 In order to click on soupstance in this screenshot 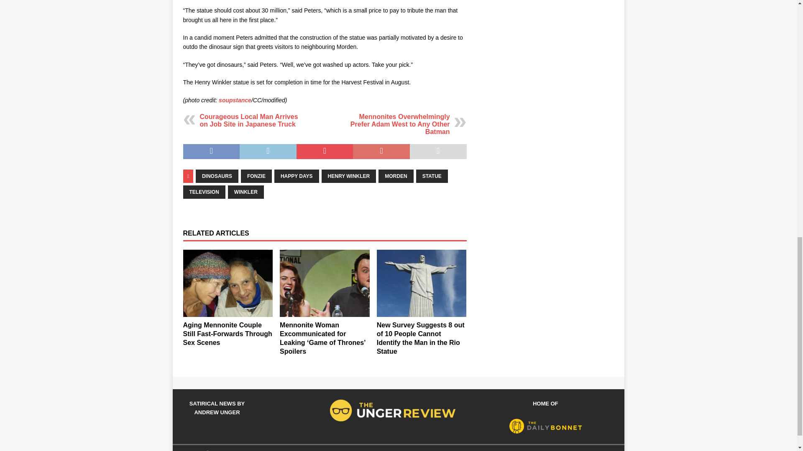, I will do `click(234, 100)`.